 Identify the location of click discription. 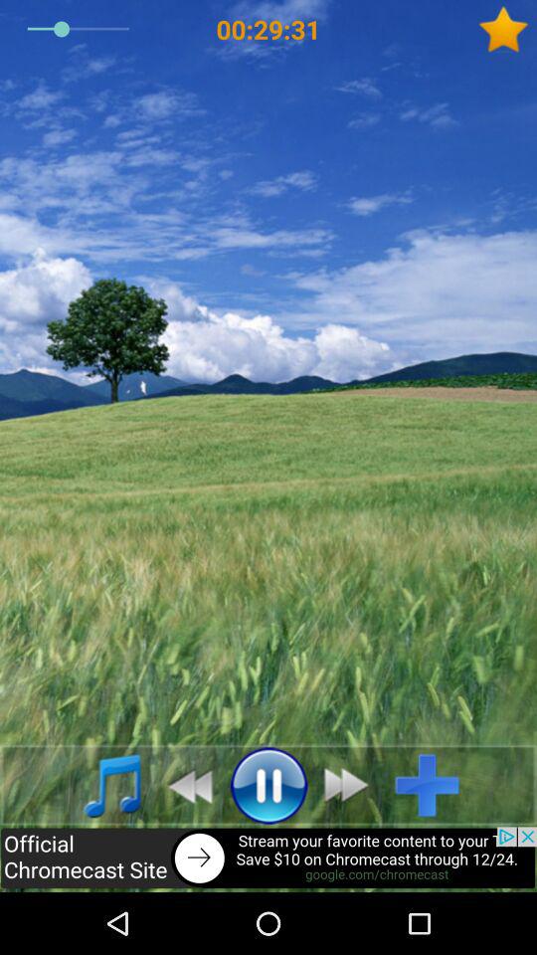
(268, 859).